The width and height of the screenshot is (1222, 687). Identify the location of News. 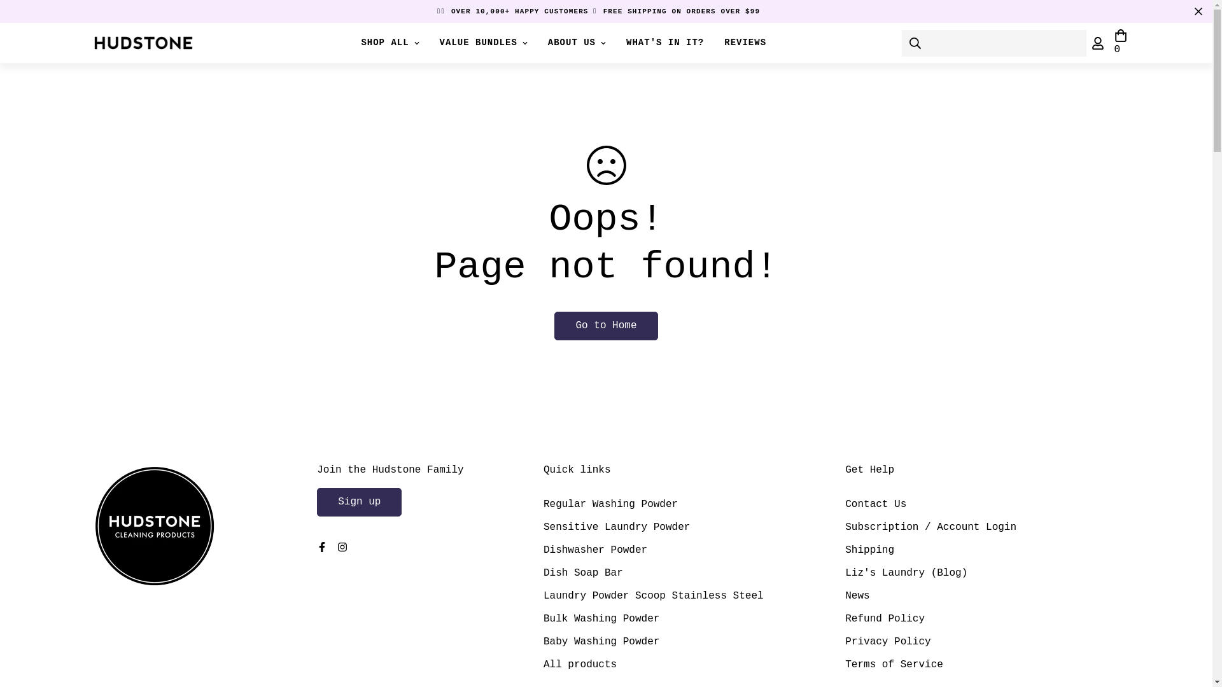
(857, 596).